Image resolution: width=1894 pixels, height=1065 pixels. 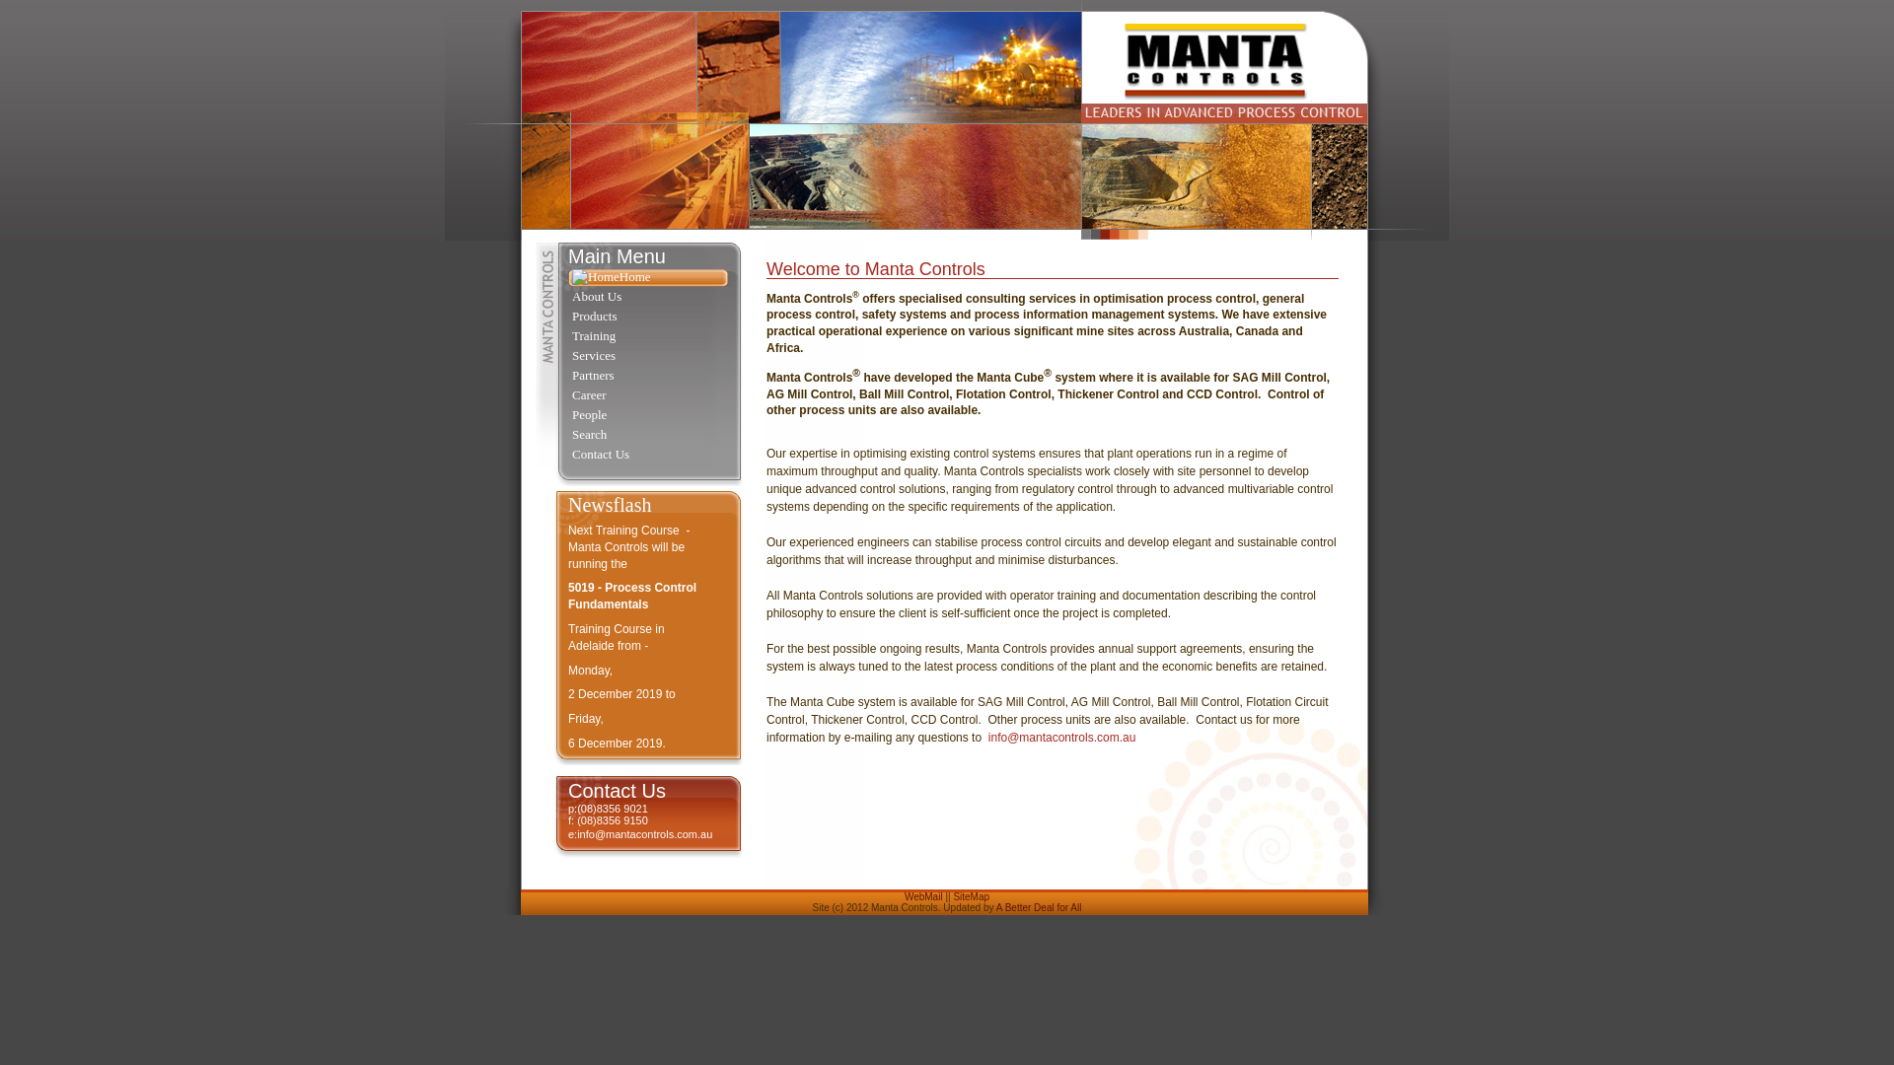 What do you see at coordinates (649, 357) in the screenshot?
I see `Services` at bounding box center [649, 357].